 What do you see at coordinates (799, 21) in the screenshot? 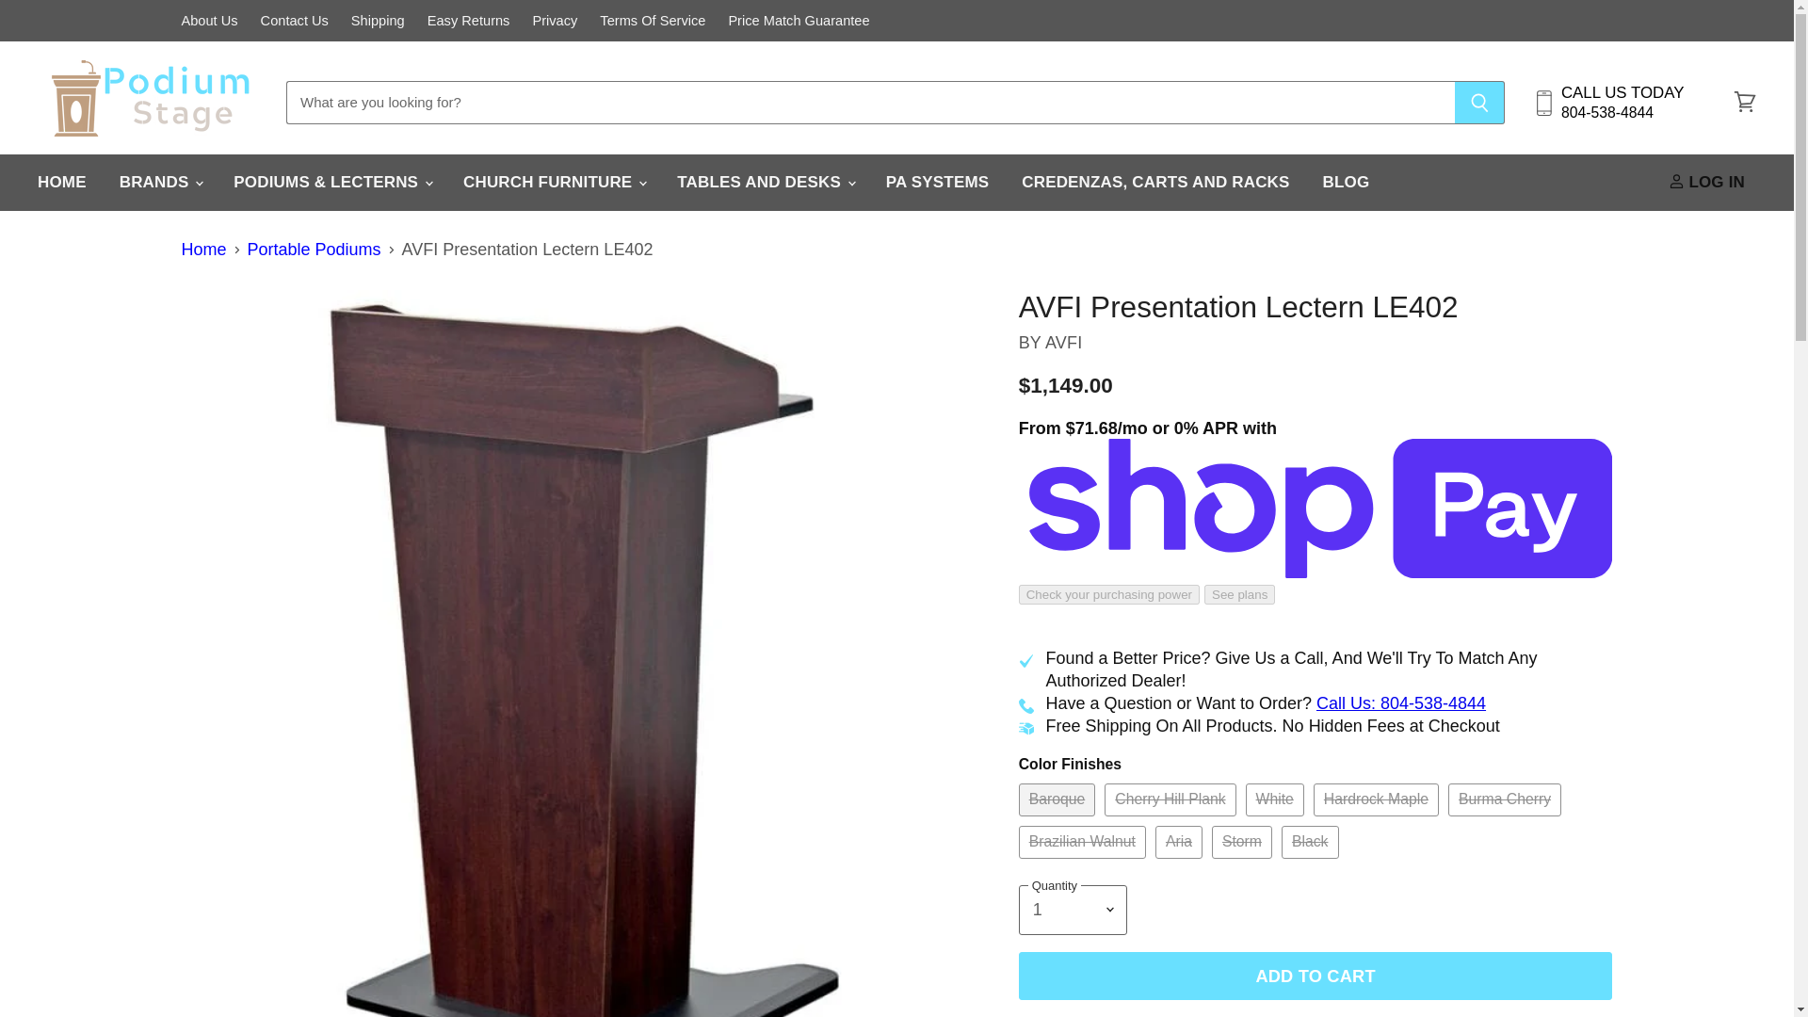
I see `Price Match Guarantee` at bounding box center [799, 21].